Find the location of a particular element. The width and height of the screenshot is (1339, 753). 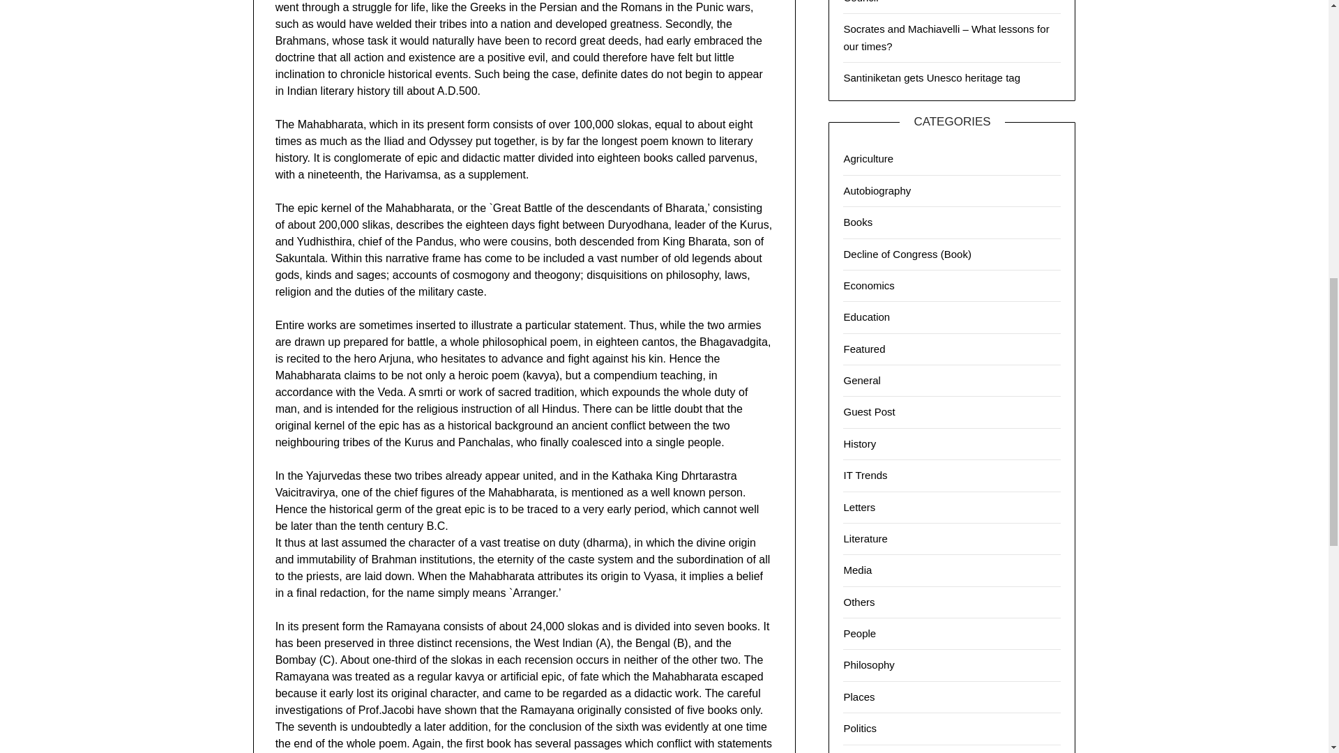

Education is located at coordinates (866, 317).